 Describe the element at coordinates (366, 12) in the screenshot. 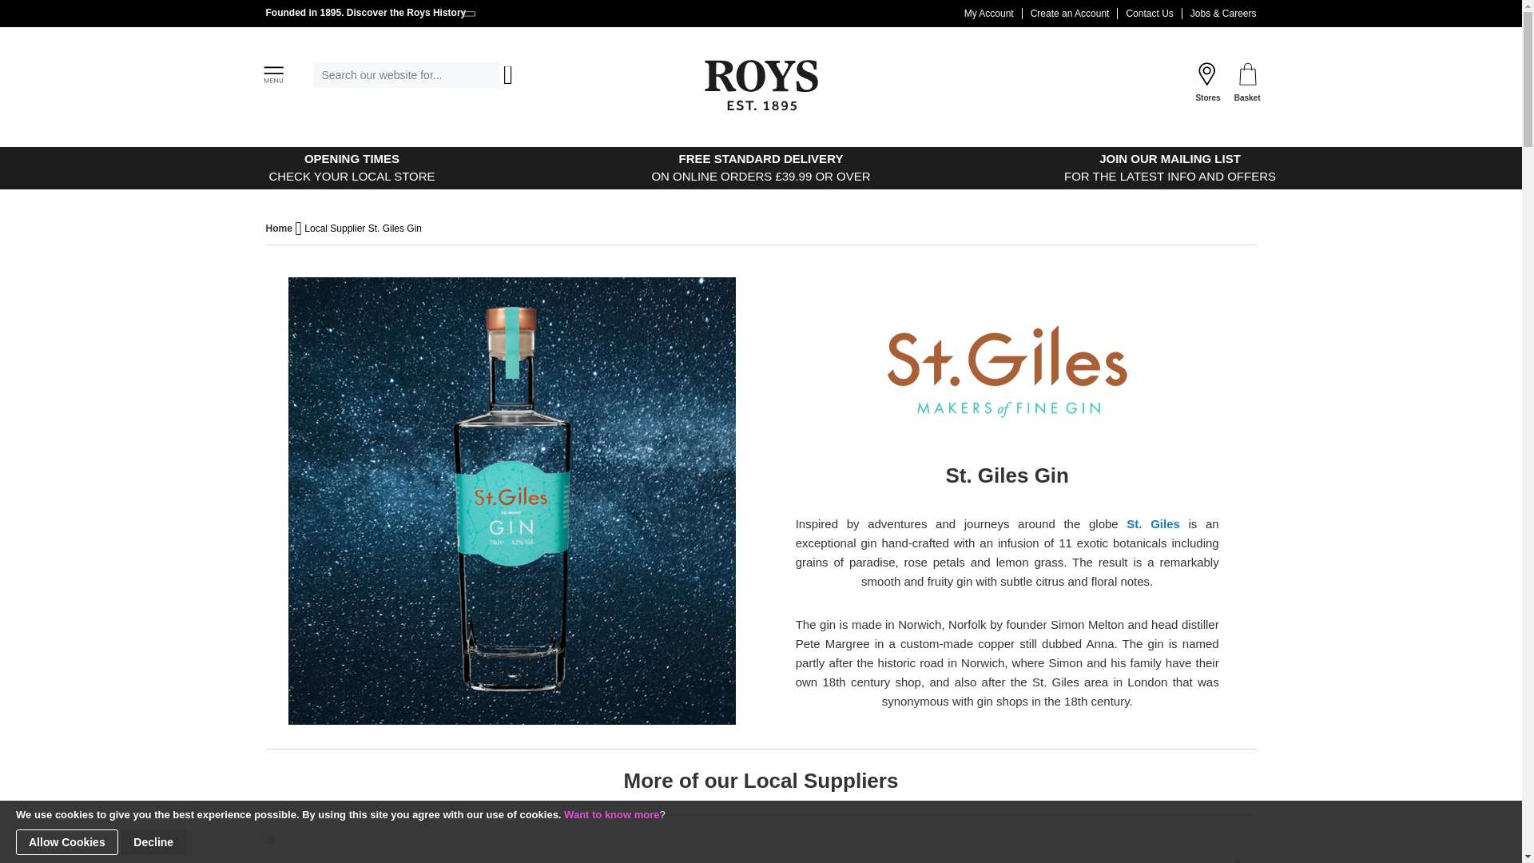

I see `Search` at that location.